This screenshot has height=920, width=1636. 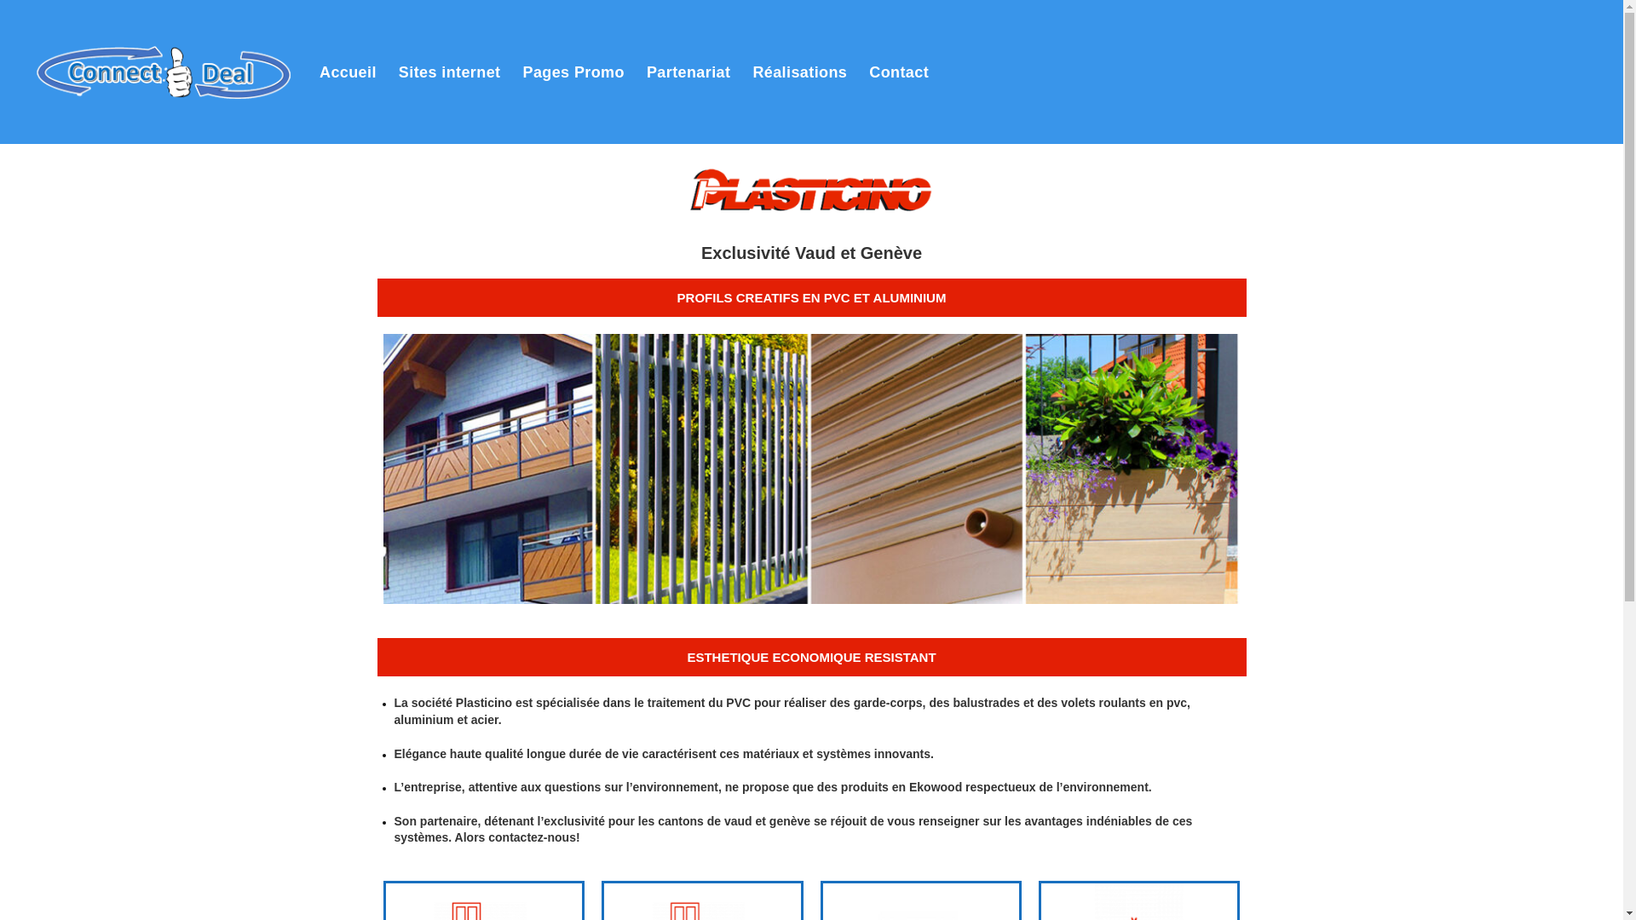 What do you see at coordinates (899, 72) in the screenshot?
I see `Contact` at bounding box center [899, 72].